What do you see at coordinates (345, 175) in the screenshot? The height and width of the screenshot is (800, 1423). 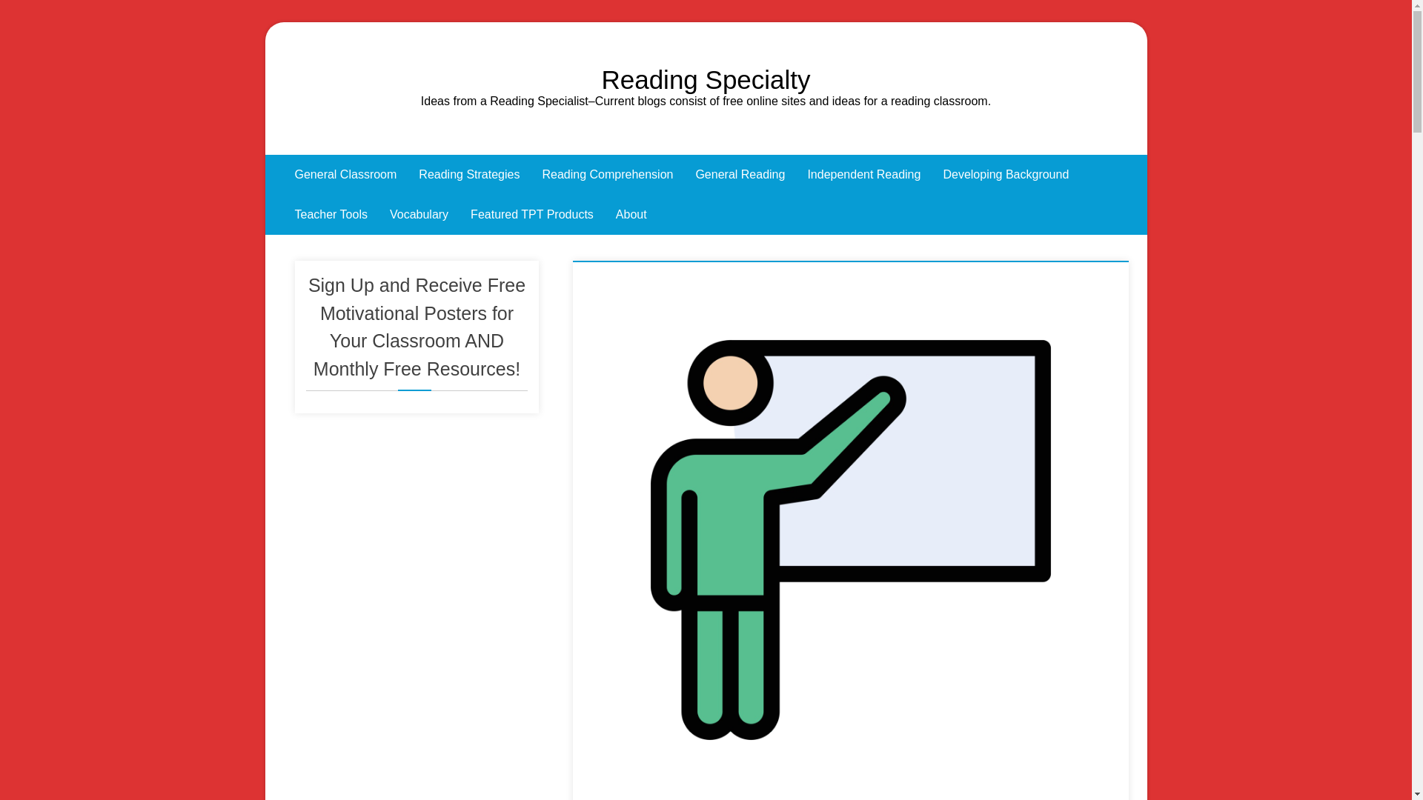 I see `General Classroom` at bounding box center [345, 175].